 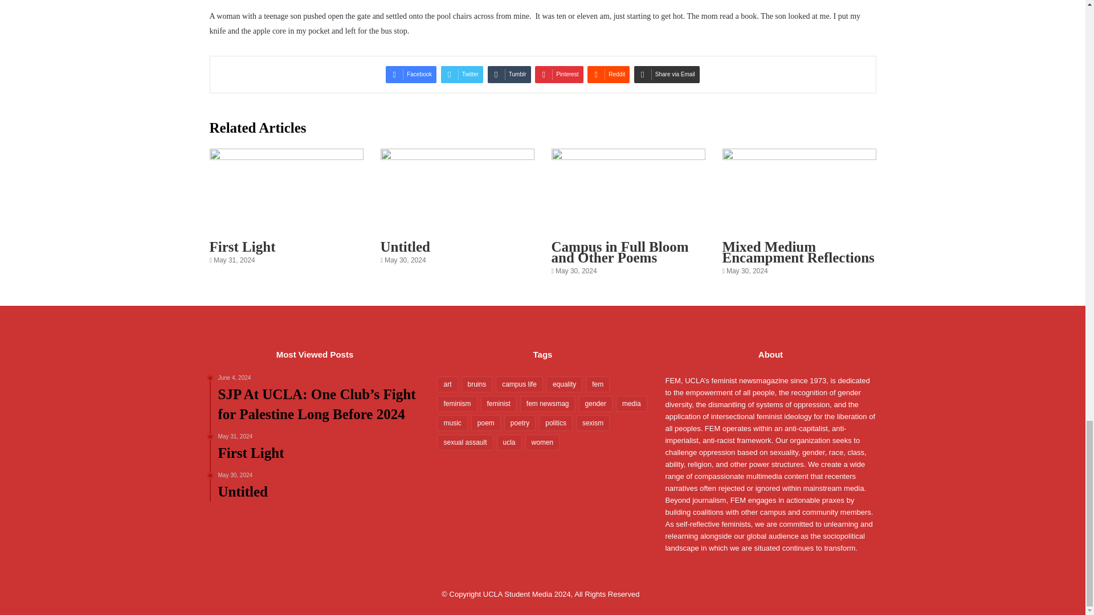 What do you see at coordinates (319, 448) in the screenshot?
I see `Facebook` at bounding box center [319, 448].